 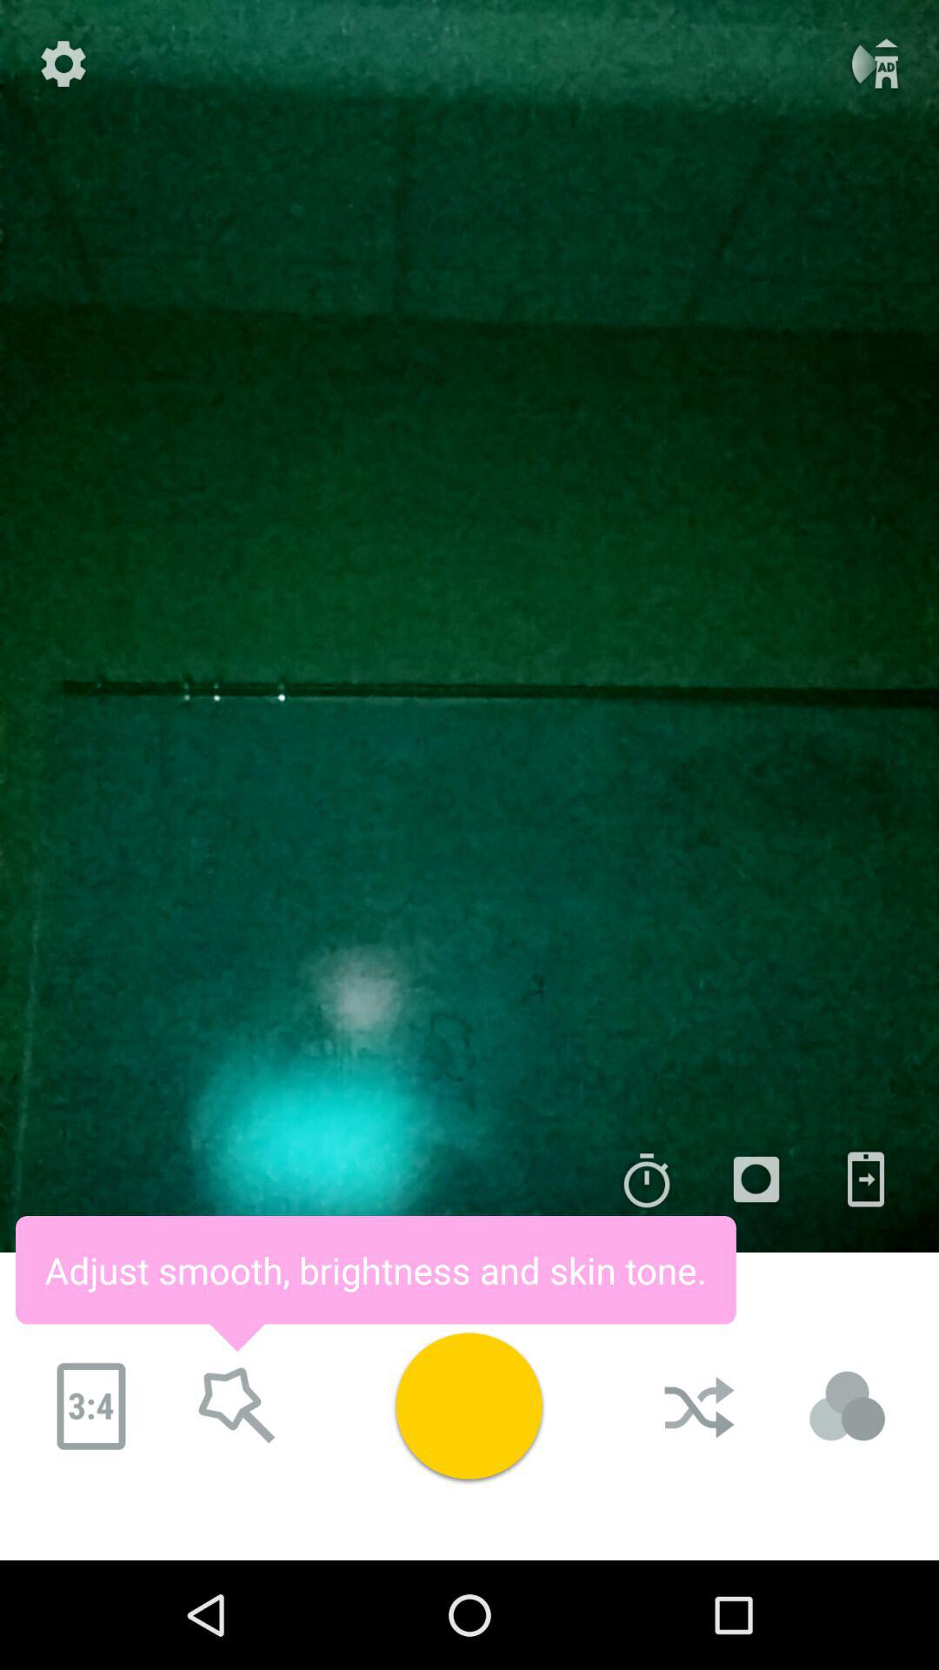 I want to click on apps, so click(x=866, y=1179).